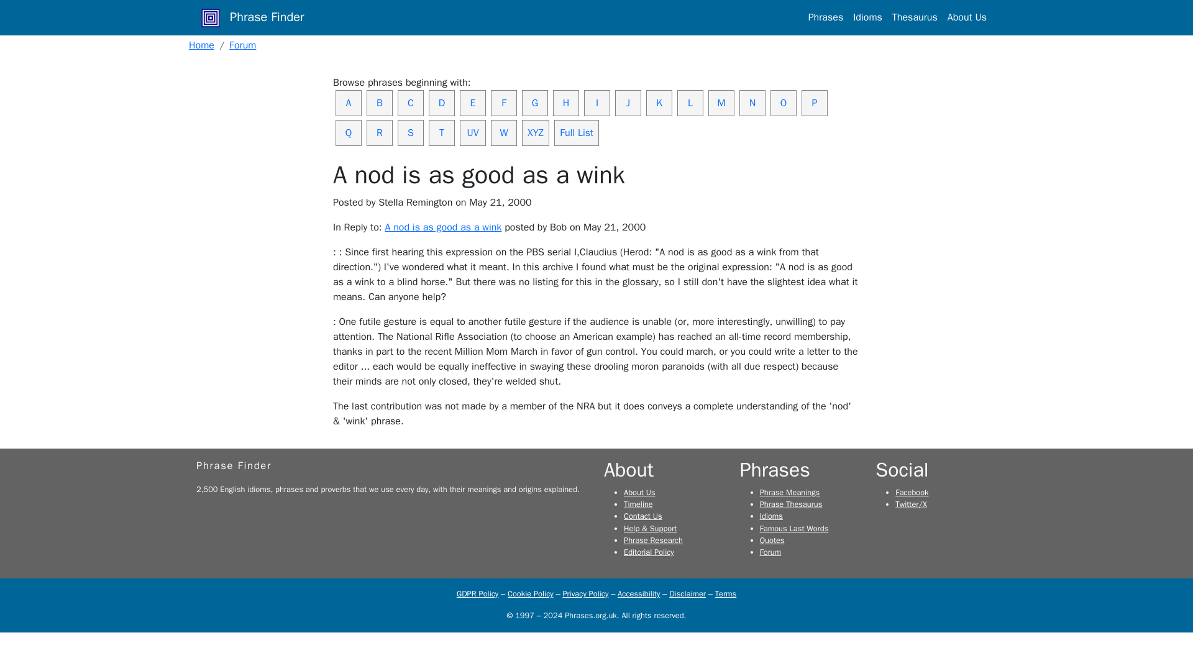 Image resolution: width=1193 pixels, height=671 pixels. I want to click on Sayings and idioms that begin with the letter M, so click(721, 103).